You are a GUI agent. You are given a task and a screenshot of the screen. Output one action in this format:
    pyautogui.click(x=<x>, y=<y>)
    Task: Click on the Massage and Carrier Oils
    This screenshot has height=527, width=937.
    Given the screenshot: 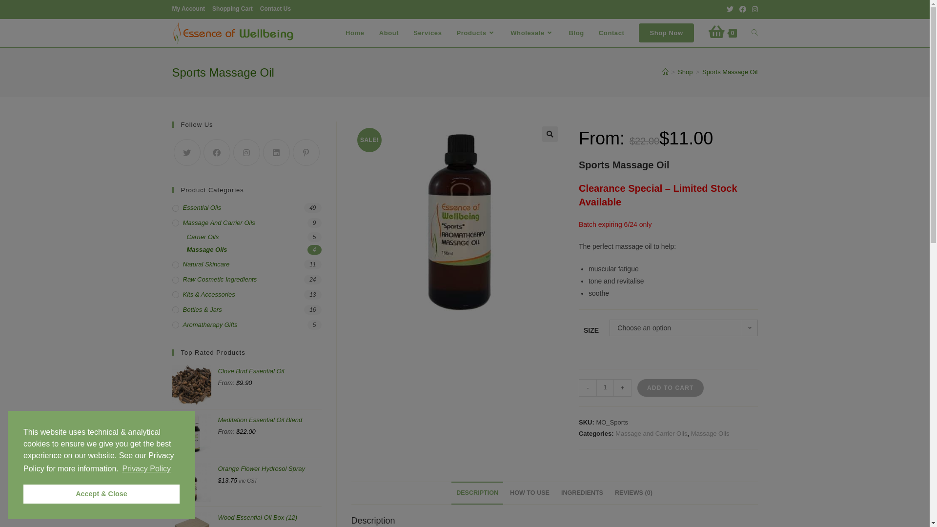 What is the action you would take?
    pyautogui.click(x=651, y=433)
    